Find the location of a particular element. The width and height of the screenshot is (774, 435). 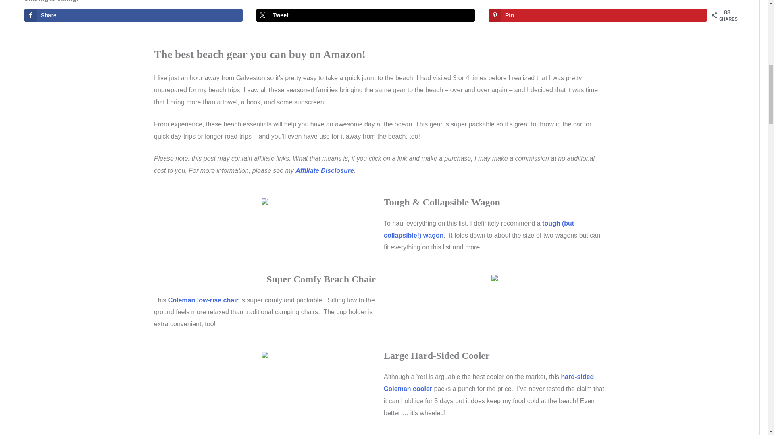

Coleman low-rise chair is located at coordinates (203, 300).